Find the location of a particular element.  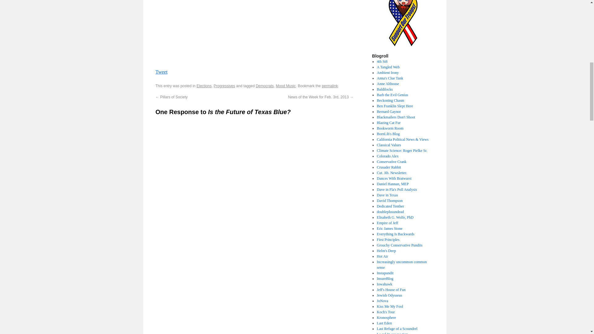

Tweet is located at coordinates (161, 72).